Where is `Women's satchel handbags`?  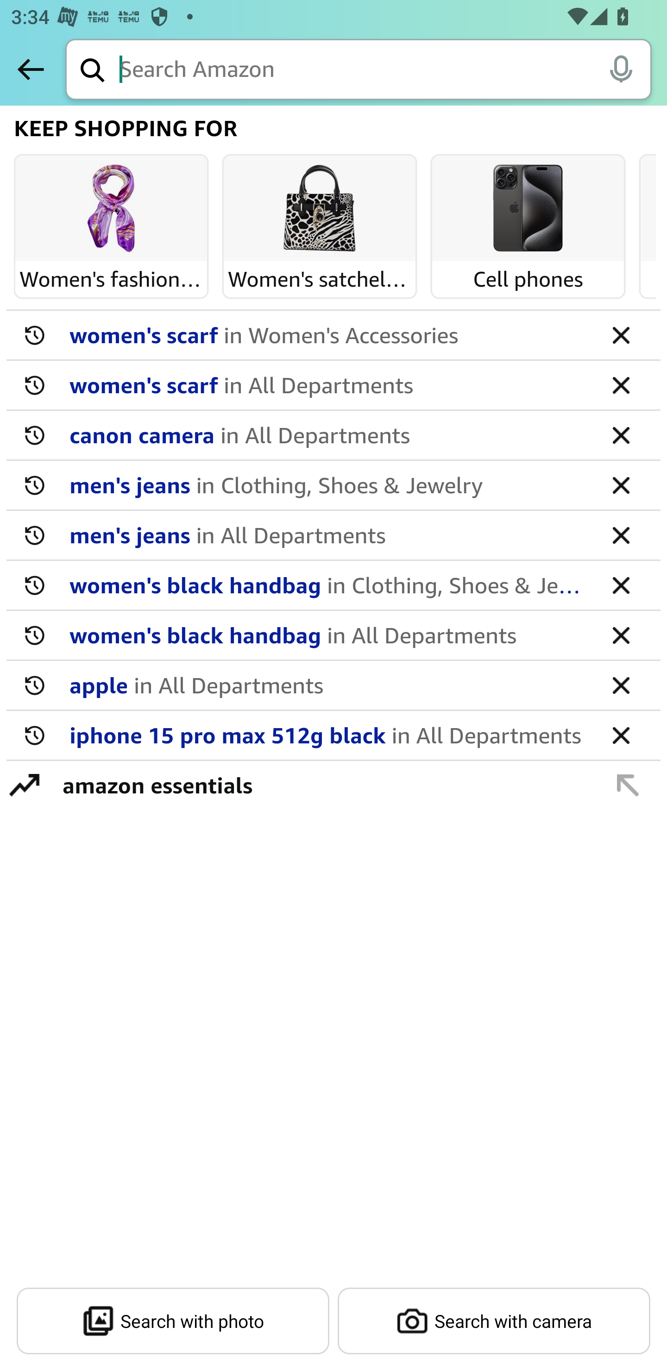
Women's satchel handbags is located at coordinates (320, 209).